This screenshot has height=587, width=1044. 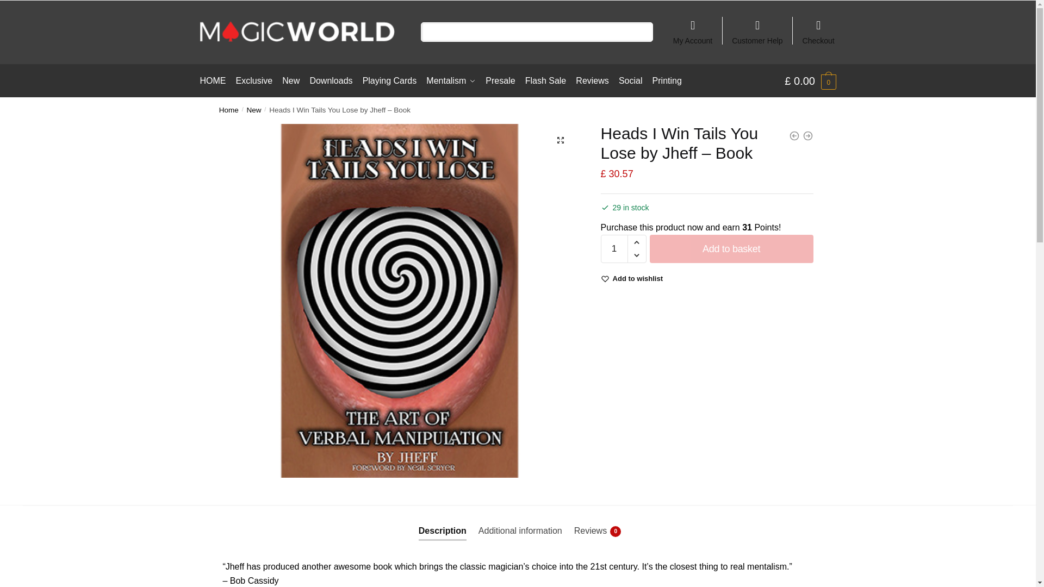 What do you see at coordinates (757, 27) in the screenshot?
I see `Customer Help` at bounding box center [757, 27].